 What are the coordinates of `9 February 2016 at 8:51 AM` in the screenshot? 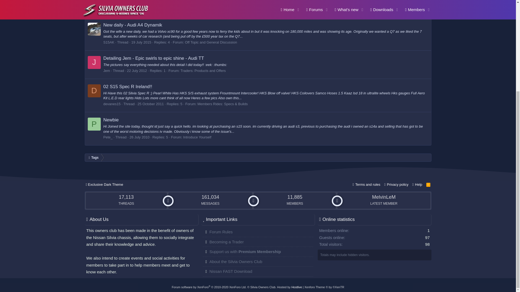 It's located at (145, 9).